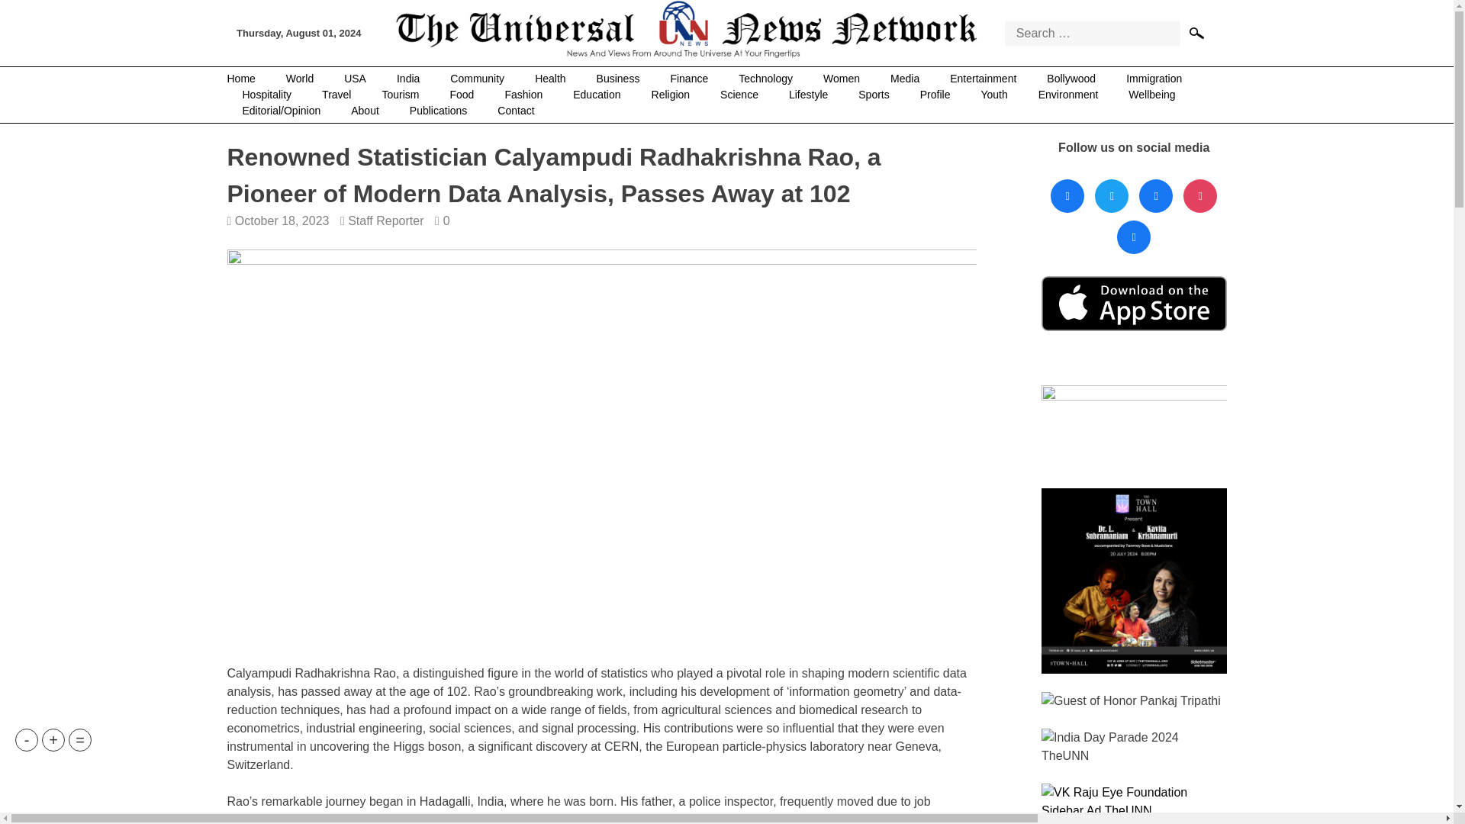 The width and height of the screenshot is (1465, 824). What do you see at coordinates (739, 95) in the screenshot?
I see `Science` at bounding box center [739, 95].